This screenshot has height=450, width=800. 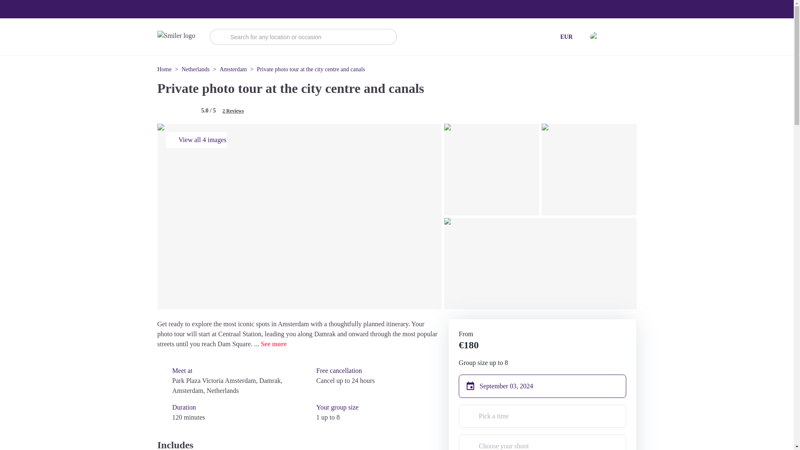 What do you see at coordinates (542, 416) in the screenshot?
I see `Pick a time` at bounding box center [542, 416].